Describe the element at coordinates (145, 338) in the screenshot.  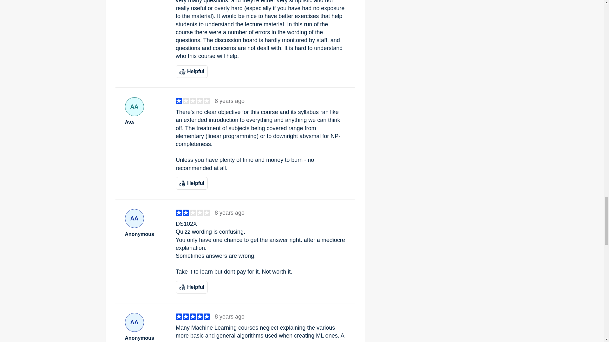
I see `Anonymous` at that location.